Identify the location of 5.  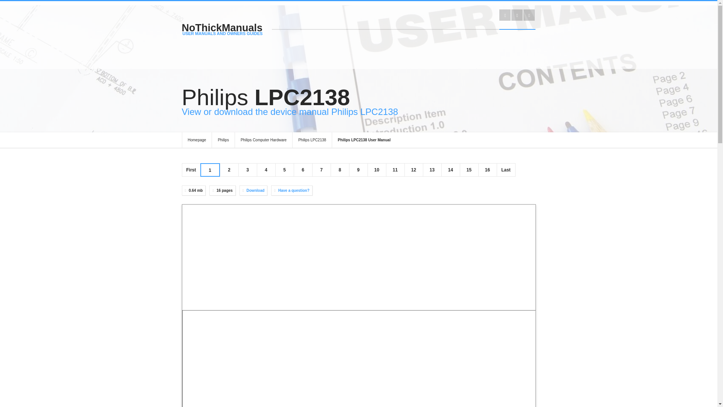
(284, 170).